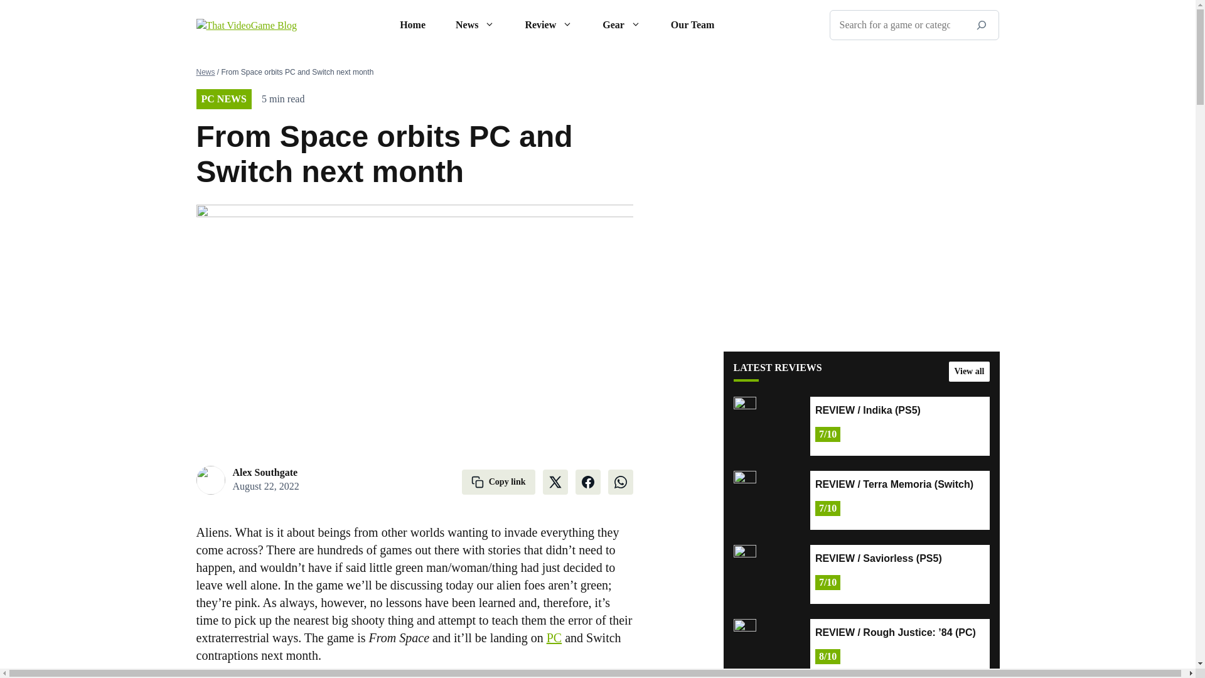 Image resolution: width=1205 pixels, height=678 pixels. Describe the element at coordinates (475, 25) in the screenshot. I see `News` at that location.